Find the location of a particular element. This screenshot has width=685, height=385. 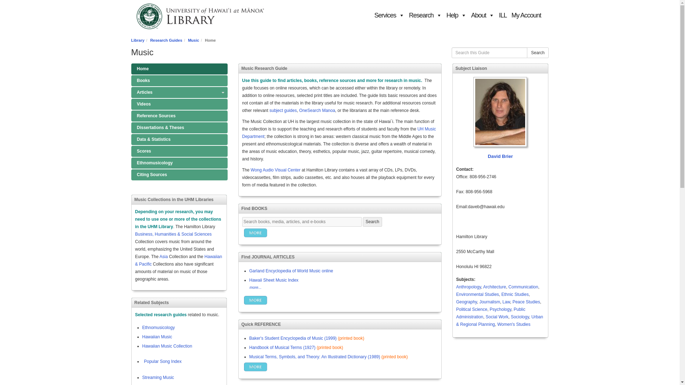

Search is located at coordinates (372, 222).